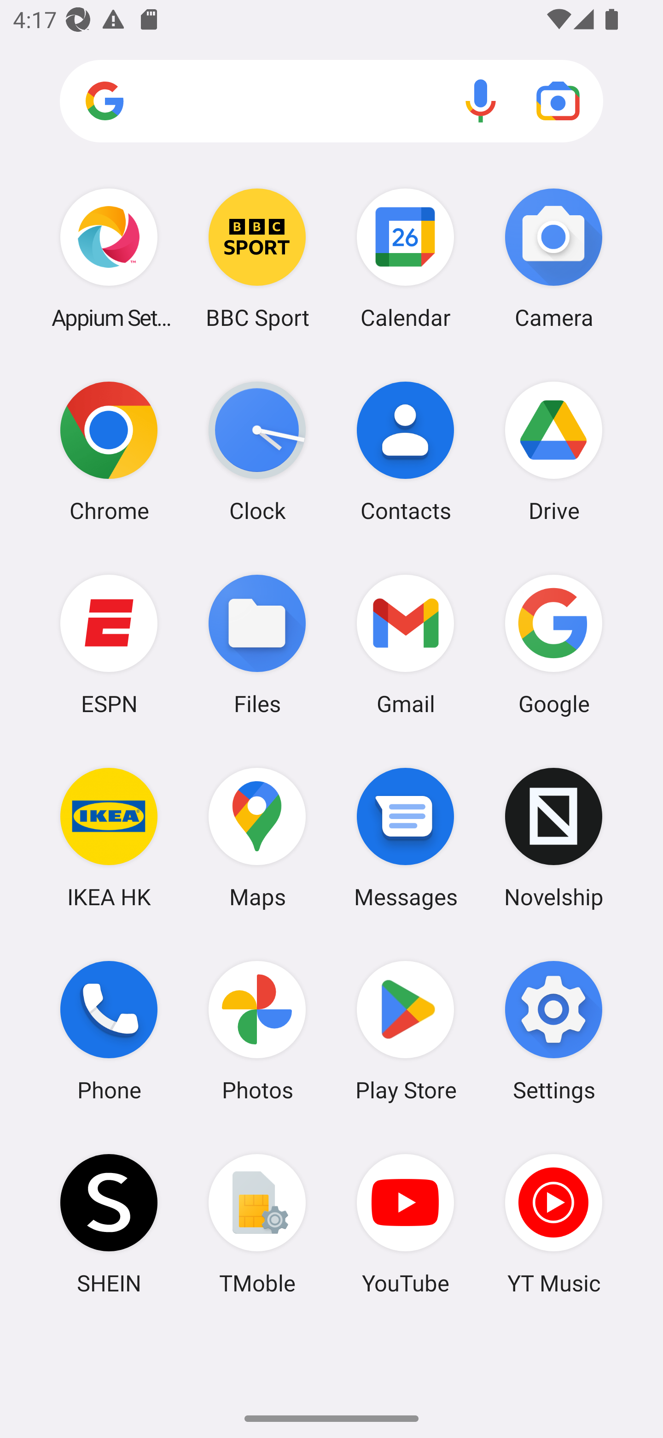 The image size is (663, 1438). I want to click on Settings, so click(553, 1031).